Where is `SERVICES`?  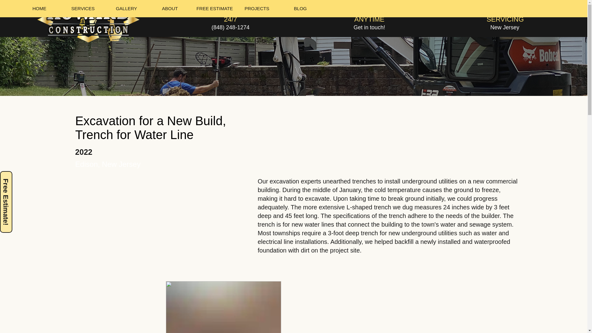
SERVICES is located at coordinates (83, 9).